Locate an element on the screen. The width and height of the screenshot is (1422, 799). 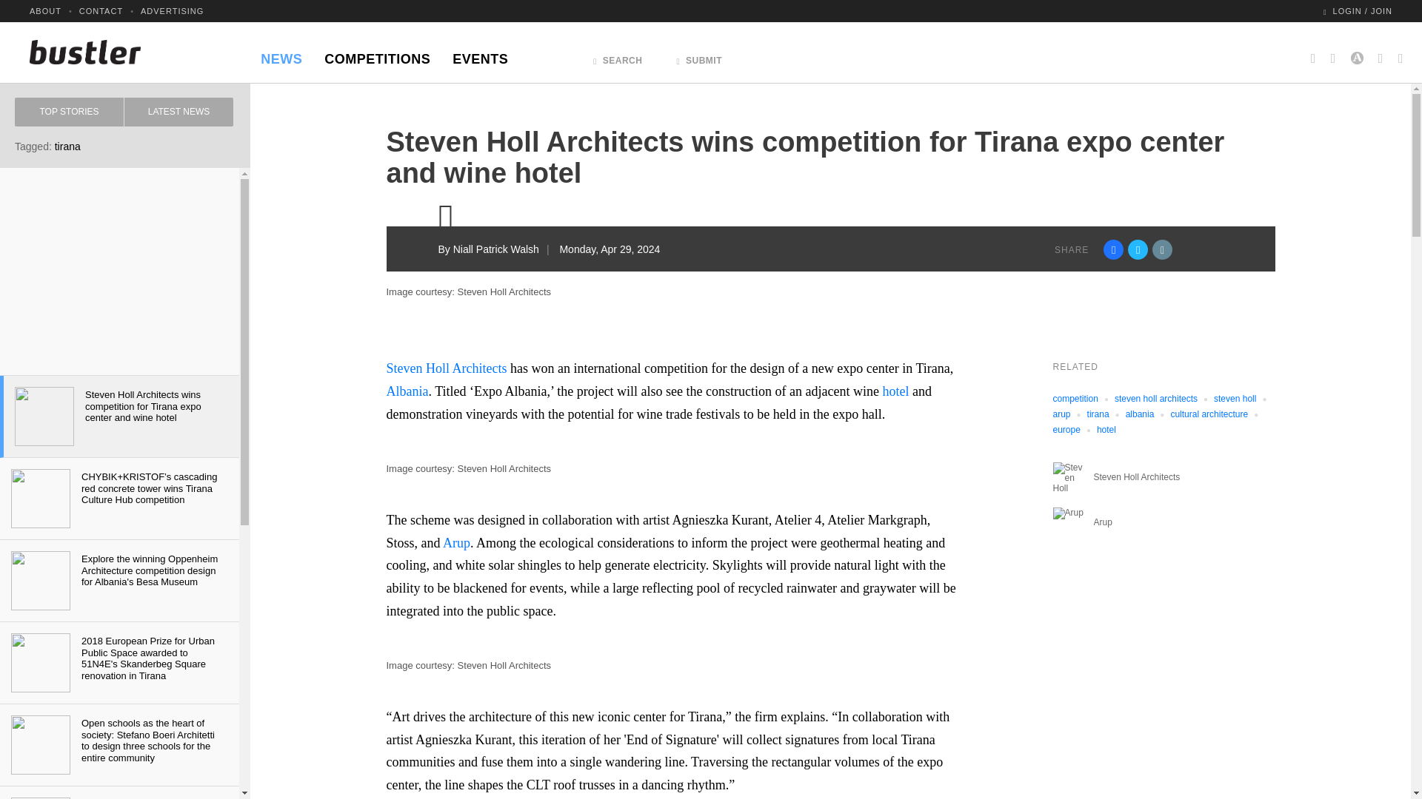
SUBMIT is located at coordinates (699, 56).